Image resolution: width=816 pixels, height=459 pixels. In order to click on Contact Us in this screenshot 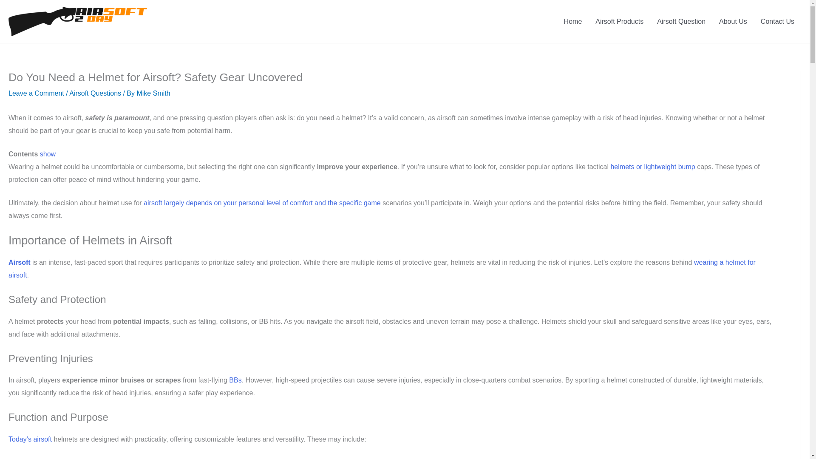, I will do `click(778, 21)`.